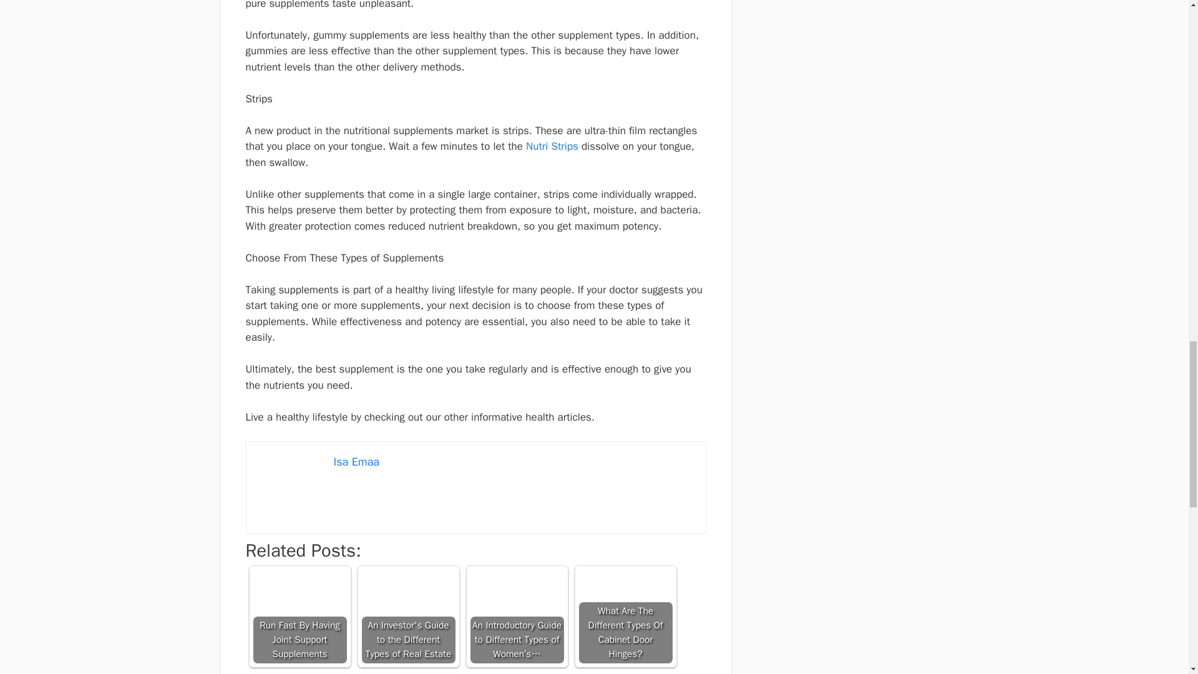 Image resolution: width=1198 pixels, height=674 pixels. Describe the element at coordinates (552, 146) in the screenshot. I see `Nutri Strips` at that location.